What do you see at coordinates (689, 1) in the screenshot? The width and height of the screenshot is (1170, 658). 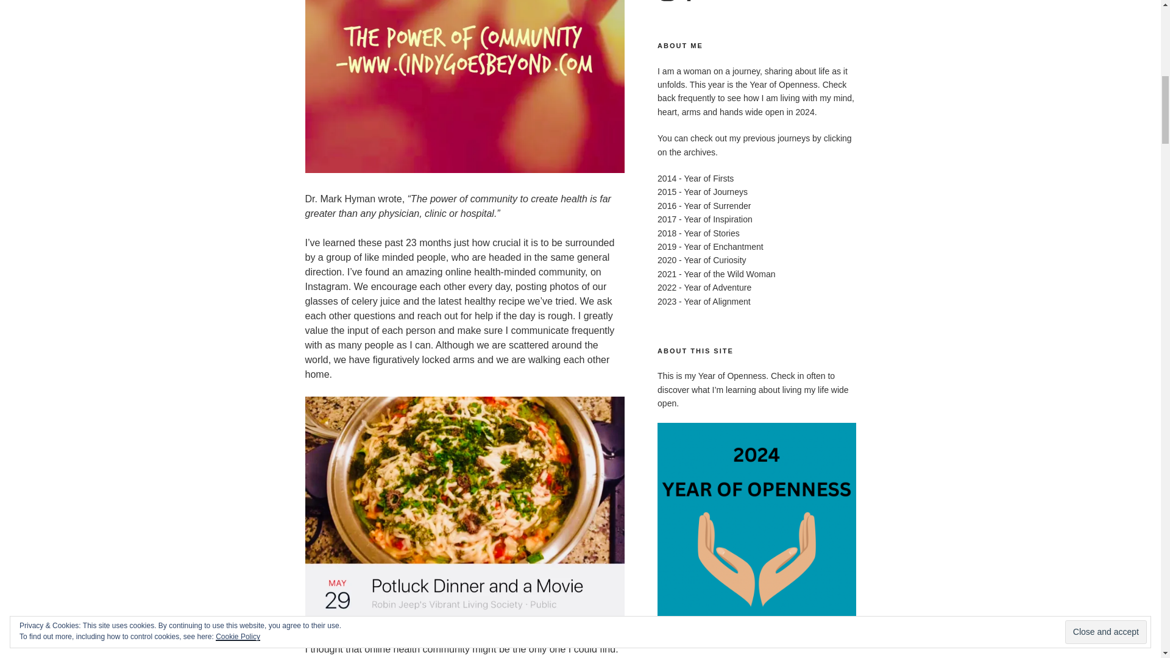 I see `Facebook` at bounding box center [689, 1].